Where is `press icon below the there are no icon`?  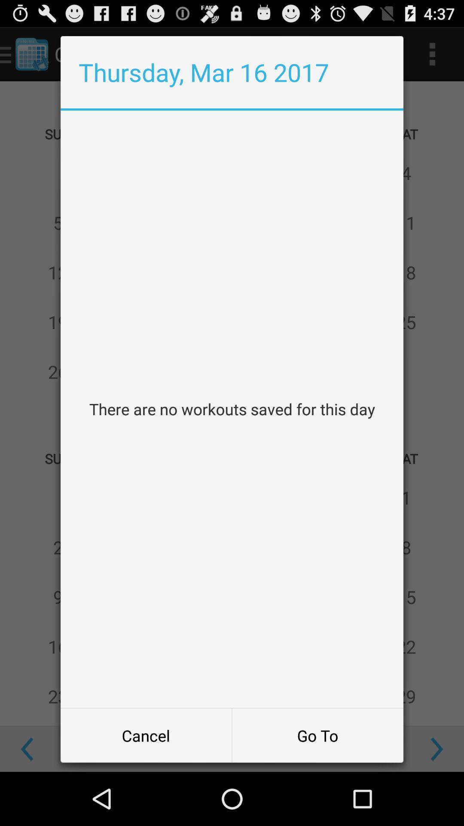 press icon below the there are no icon is located at coordinates (146, 736).